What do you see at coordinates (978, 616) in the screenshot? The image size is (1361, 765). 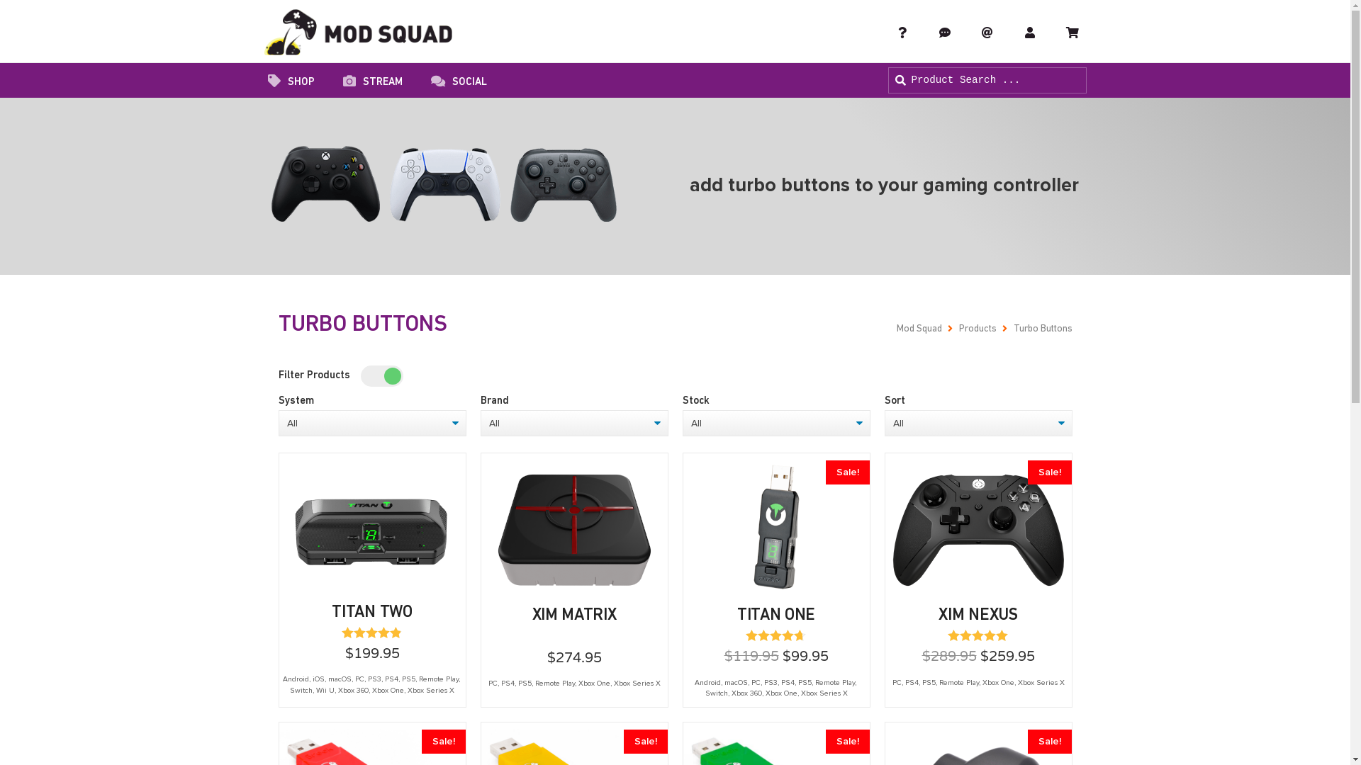 I see `XIM NEXUS` at bounding box center [978, 616].